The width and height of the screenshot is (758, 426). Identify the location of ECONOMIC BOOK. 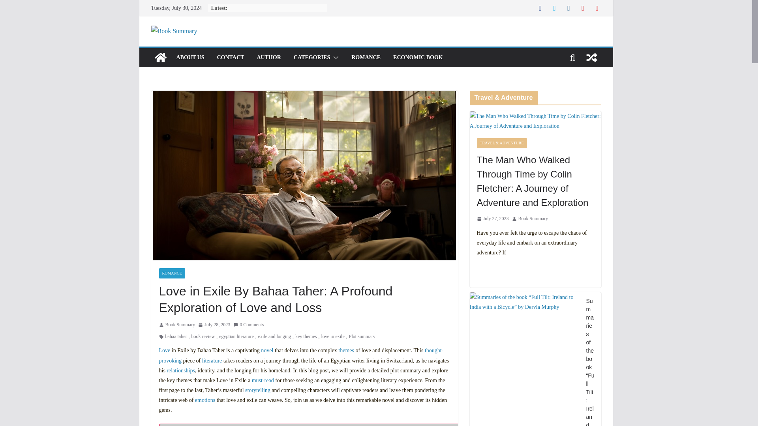
(418, 57).